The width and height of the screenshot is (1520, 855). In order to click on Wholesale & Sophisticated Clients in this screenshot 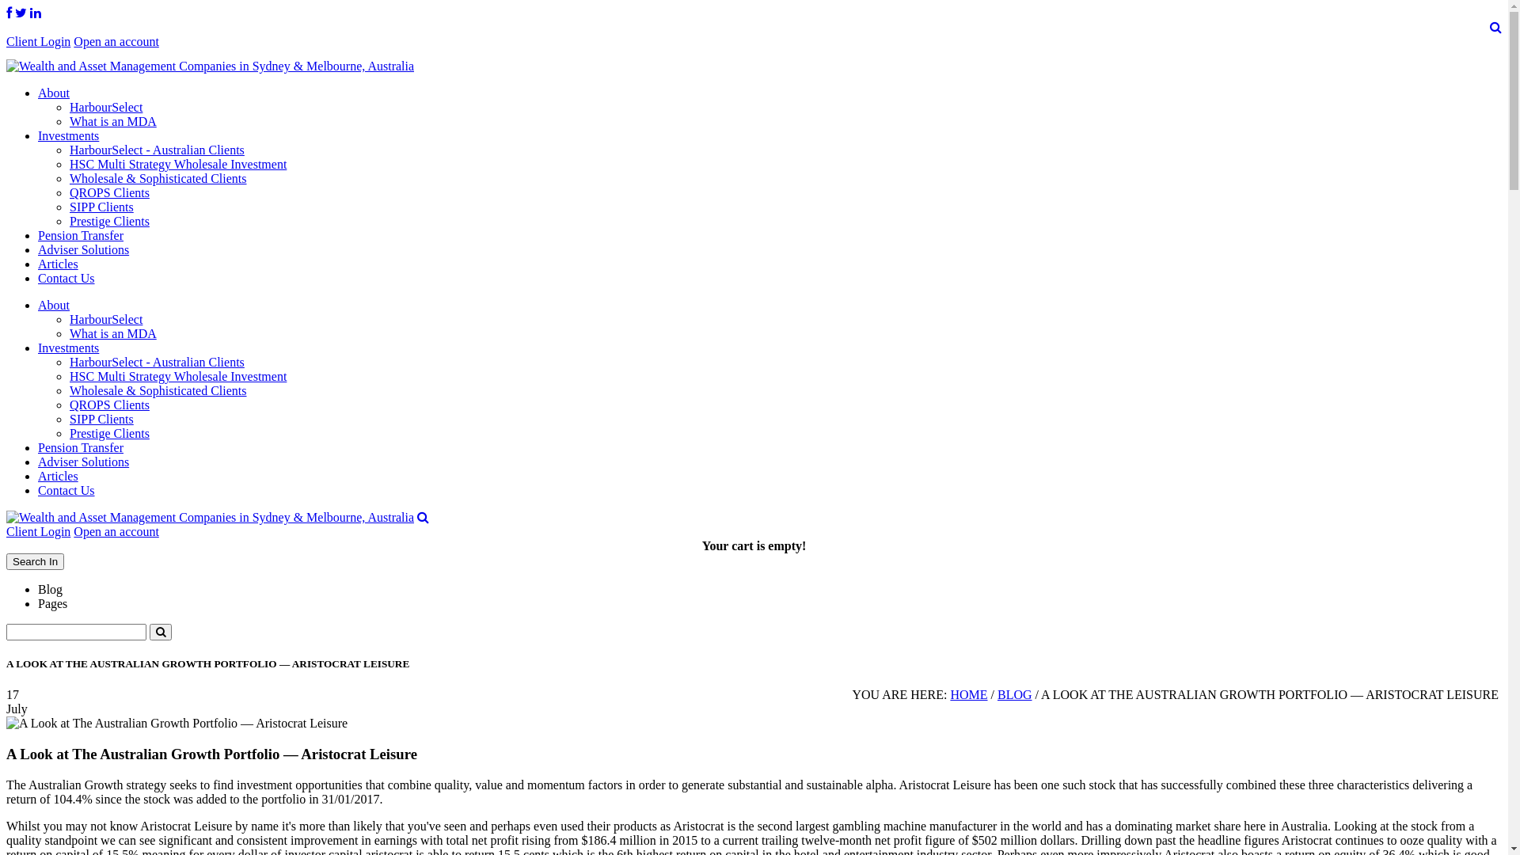, I will do `click(158, 179)`.